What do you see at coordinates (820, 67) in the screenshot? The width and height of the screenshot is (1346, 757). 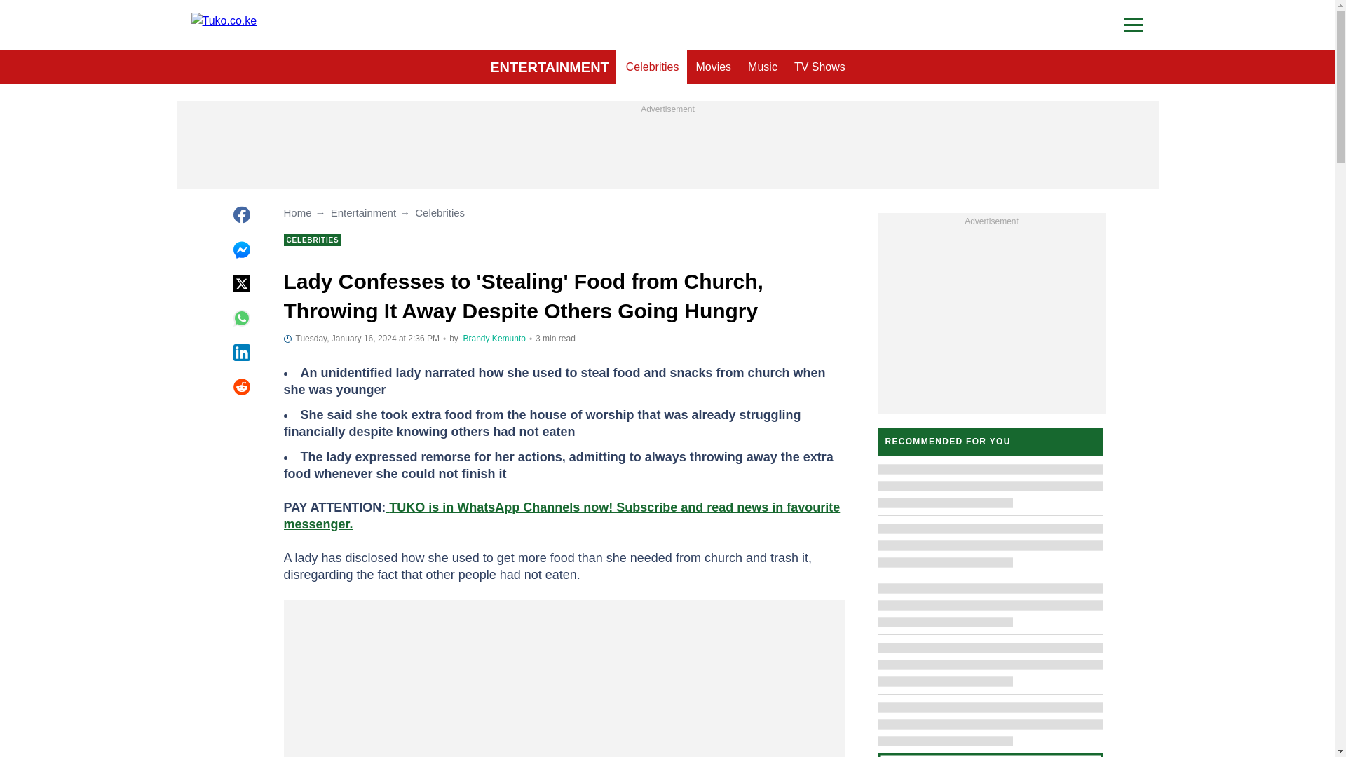 I see `TV Shows` at bounding box center [820, 67].